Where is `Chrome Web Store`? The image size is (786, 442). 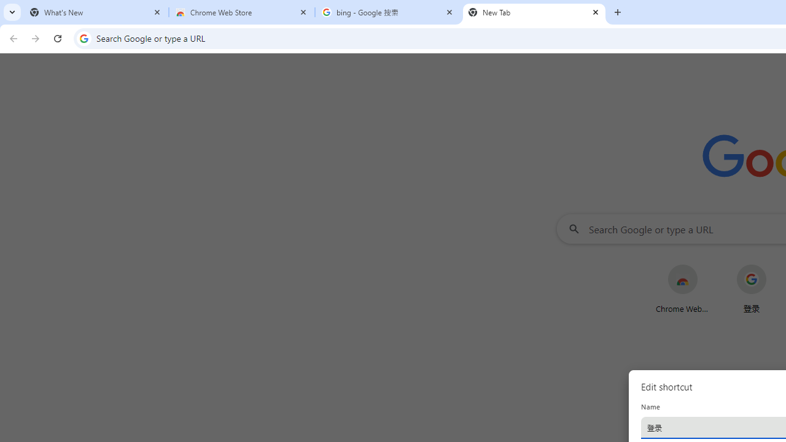
Chrome Web Store is located at coordinates (242, 12).